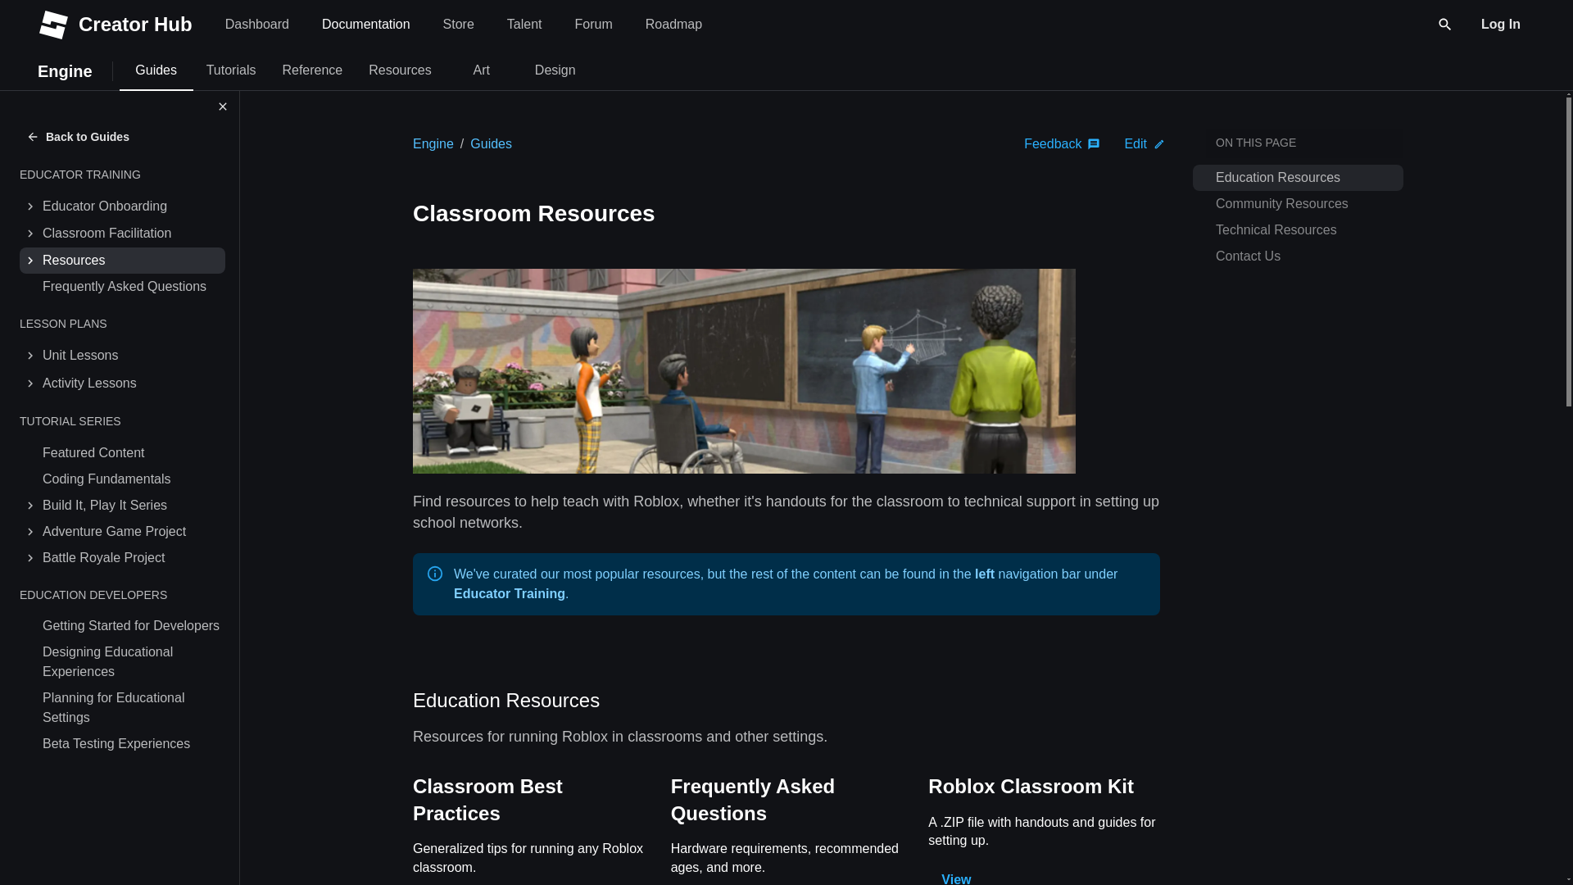 The image size is (1573, 885). What do you see at coordinates (482, 69) in the screenshot?
I see `Art` at bounding box center [482, 69].